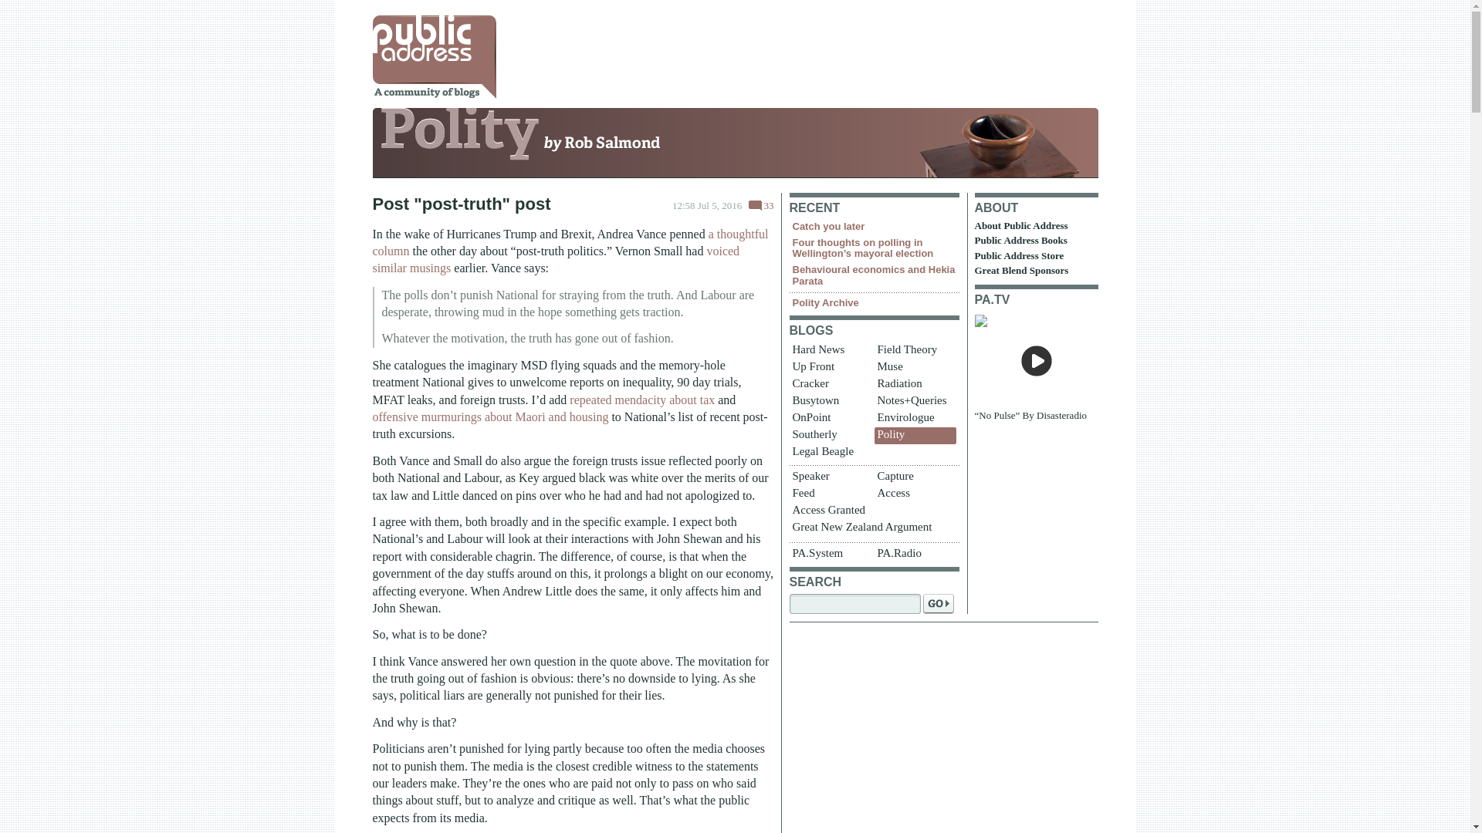 The width and height of the screenshot is (1482, 833). What do you see at coordinates (641, 400) in the screenshot?
I see `repeated mendacity about tax` at bounding box center [641, 400].